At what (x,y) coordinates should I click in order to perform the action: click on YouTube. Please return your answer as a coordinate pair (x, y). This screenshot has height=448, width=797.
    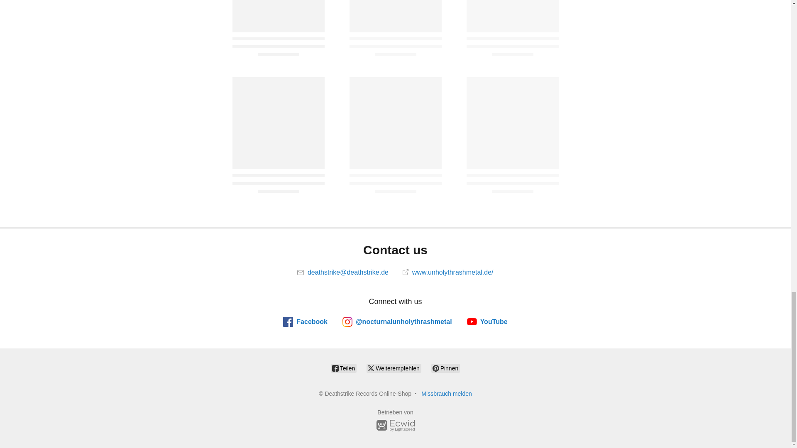
    Looking at the image, I should click on (487, 322).